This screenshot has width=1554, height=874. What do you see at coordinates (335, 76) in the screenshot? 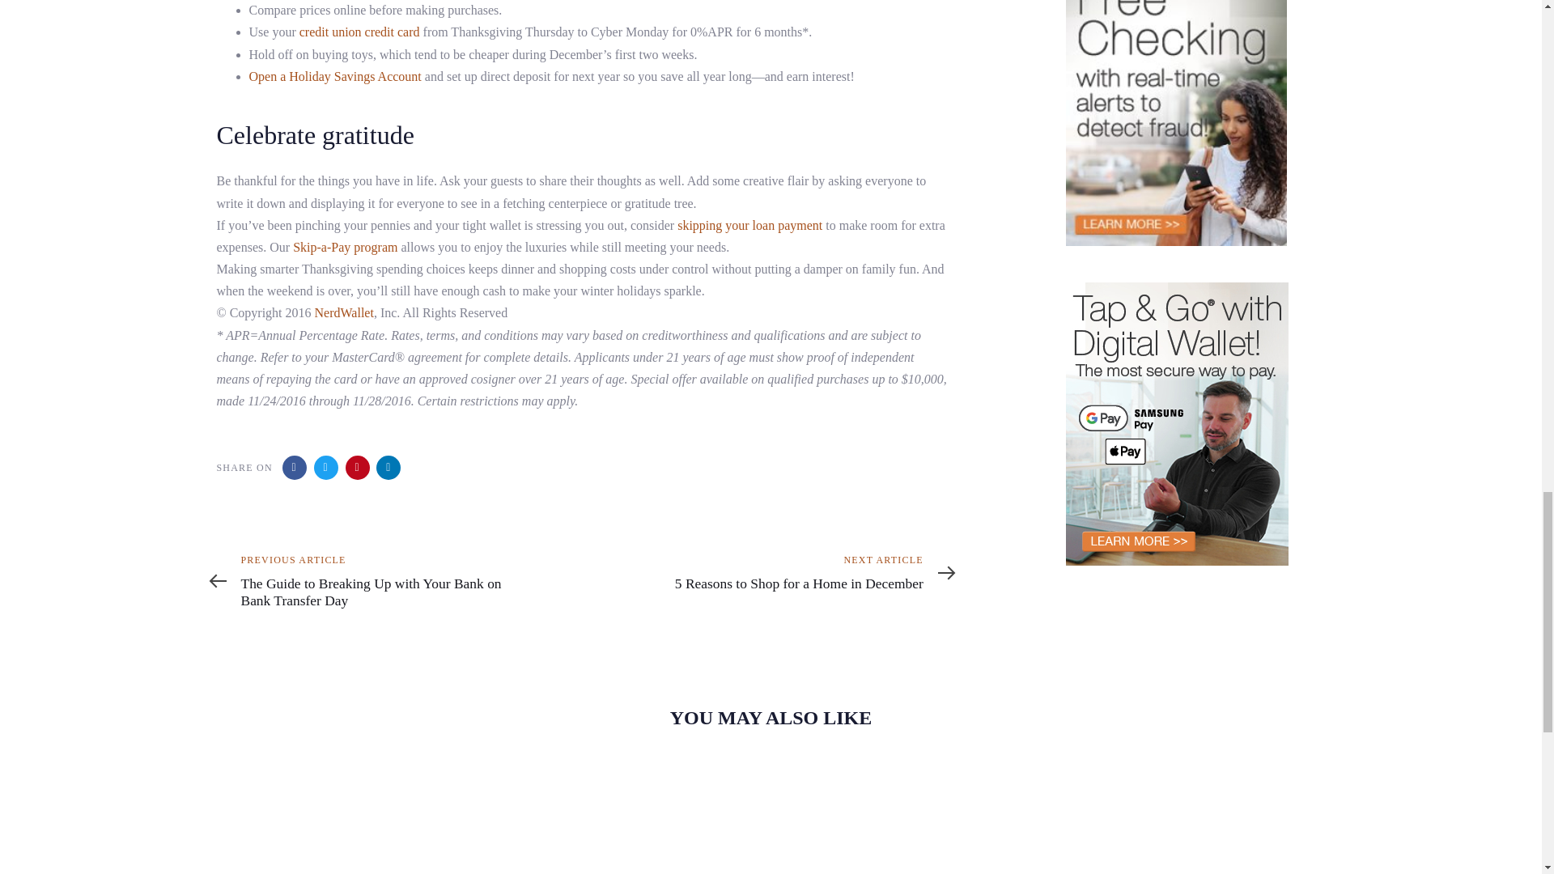
I see `Open a Holiday Savings Account` at bounding box center [335, 76].